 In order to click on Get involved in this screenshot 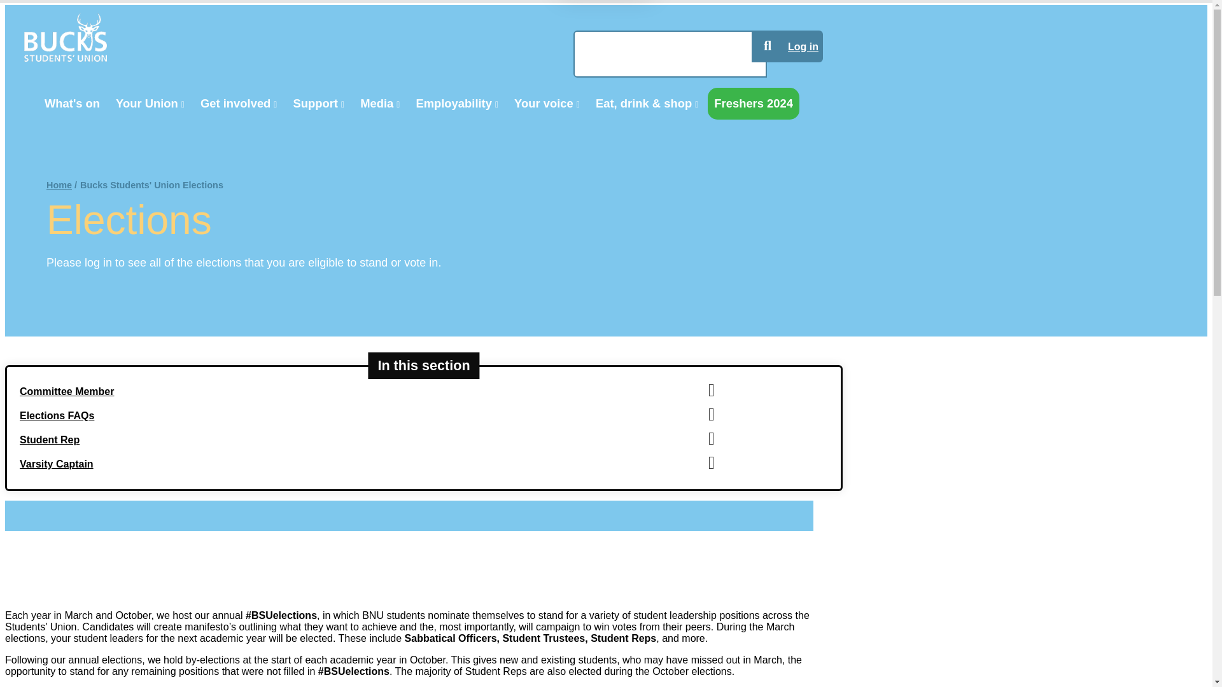, I will do `click(239, 103)`.